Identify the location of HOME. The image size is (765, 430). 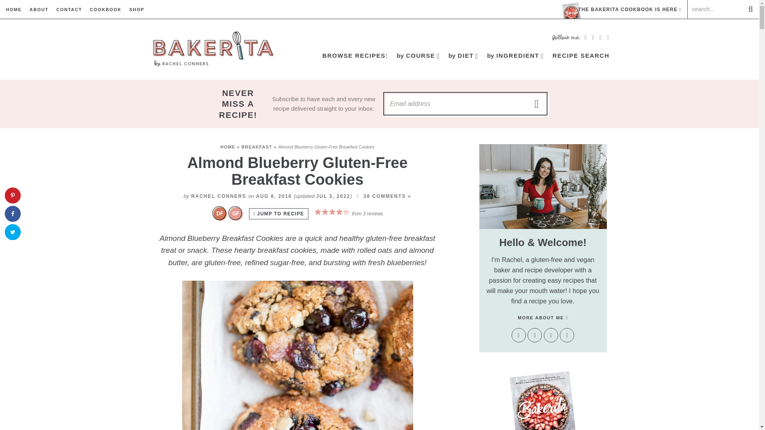
(14, 10).